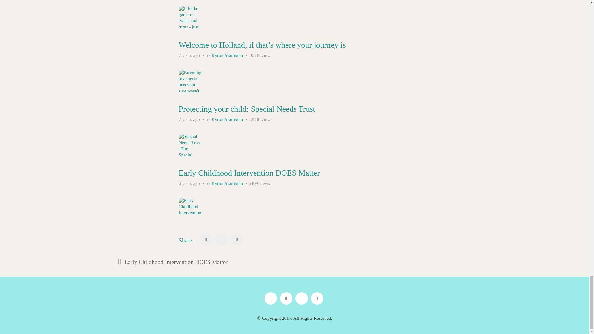  I want to click on Kyron Arambula, so click(227, 119).